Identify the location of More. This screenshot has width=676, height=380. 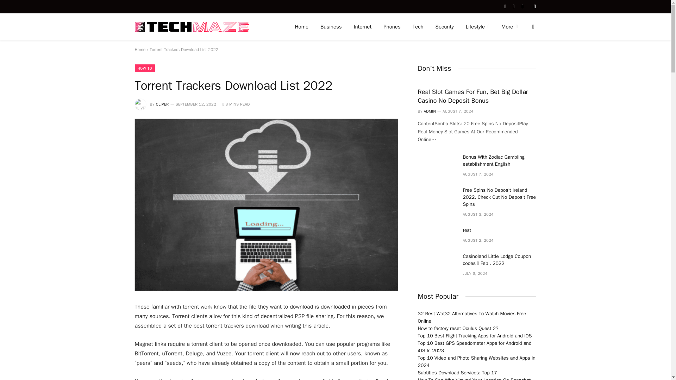
(509, 27).